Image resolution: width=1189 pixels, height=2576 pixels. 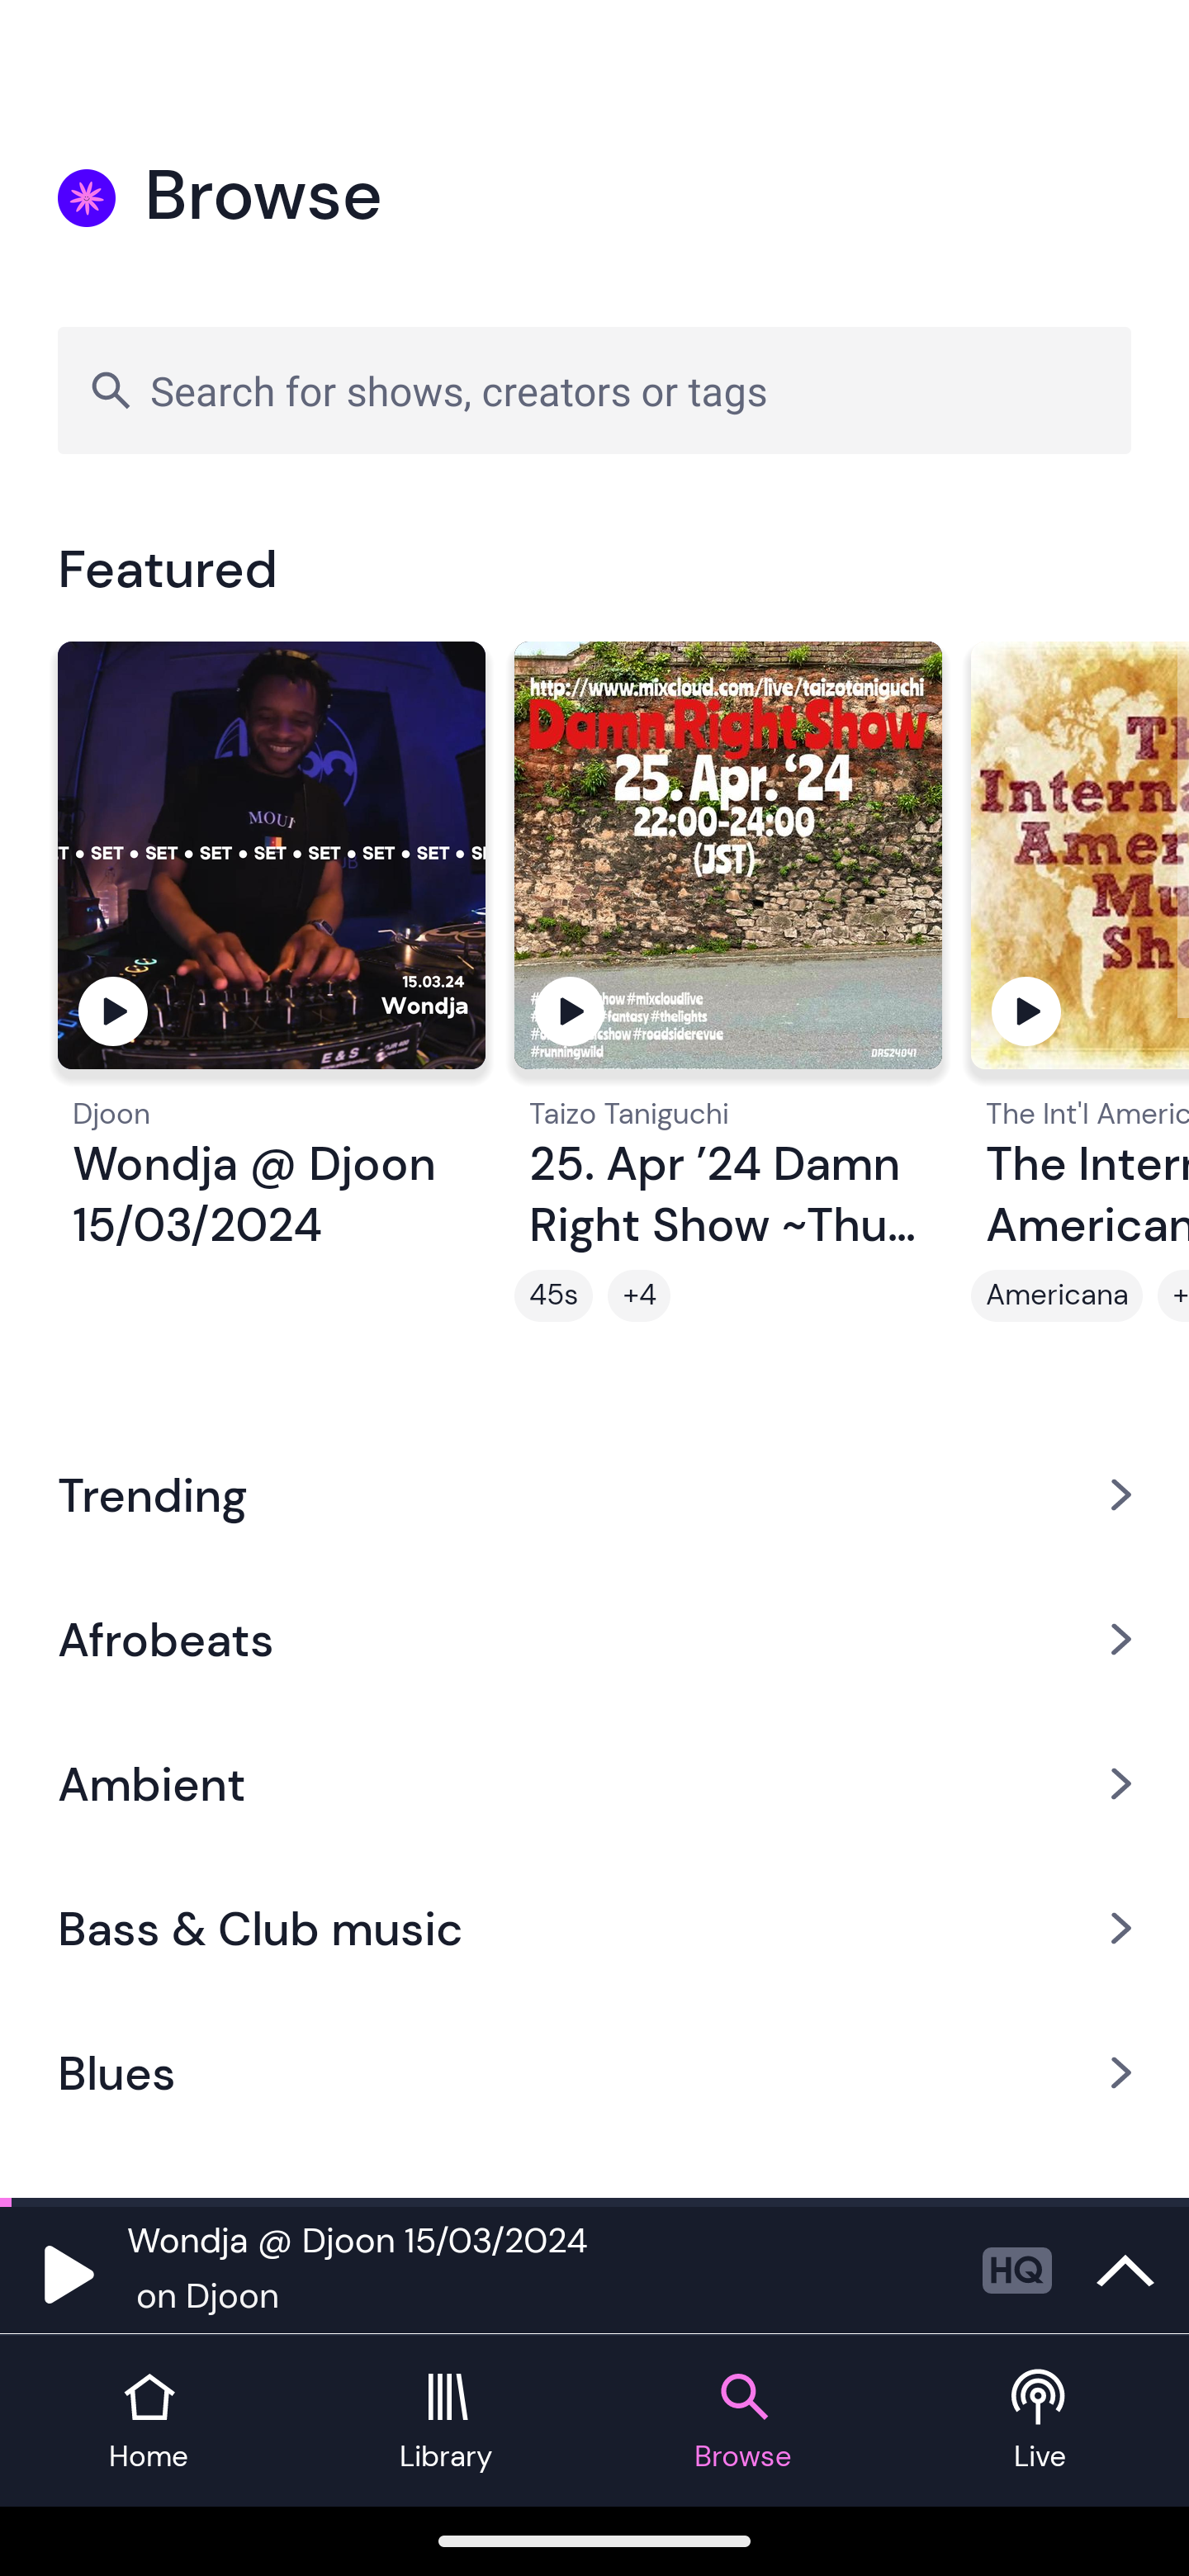 What do you see at coordinates (553, 1295) in the screenshot?
I see `45s` at bounding box center [553, 1295].